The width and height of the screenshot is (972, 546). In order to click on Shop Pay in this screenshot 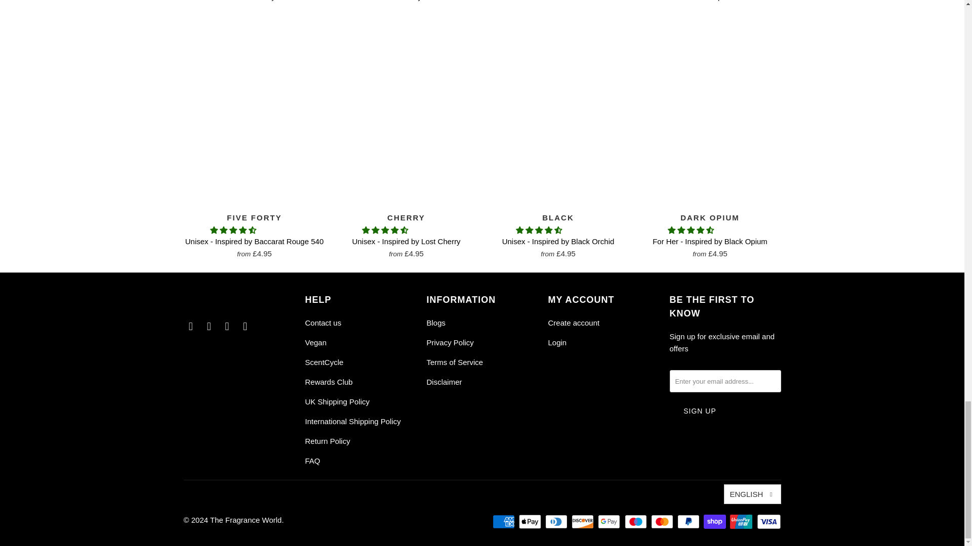, I will do `click(716, 522)`.